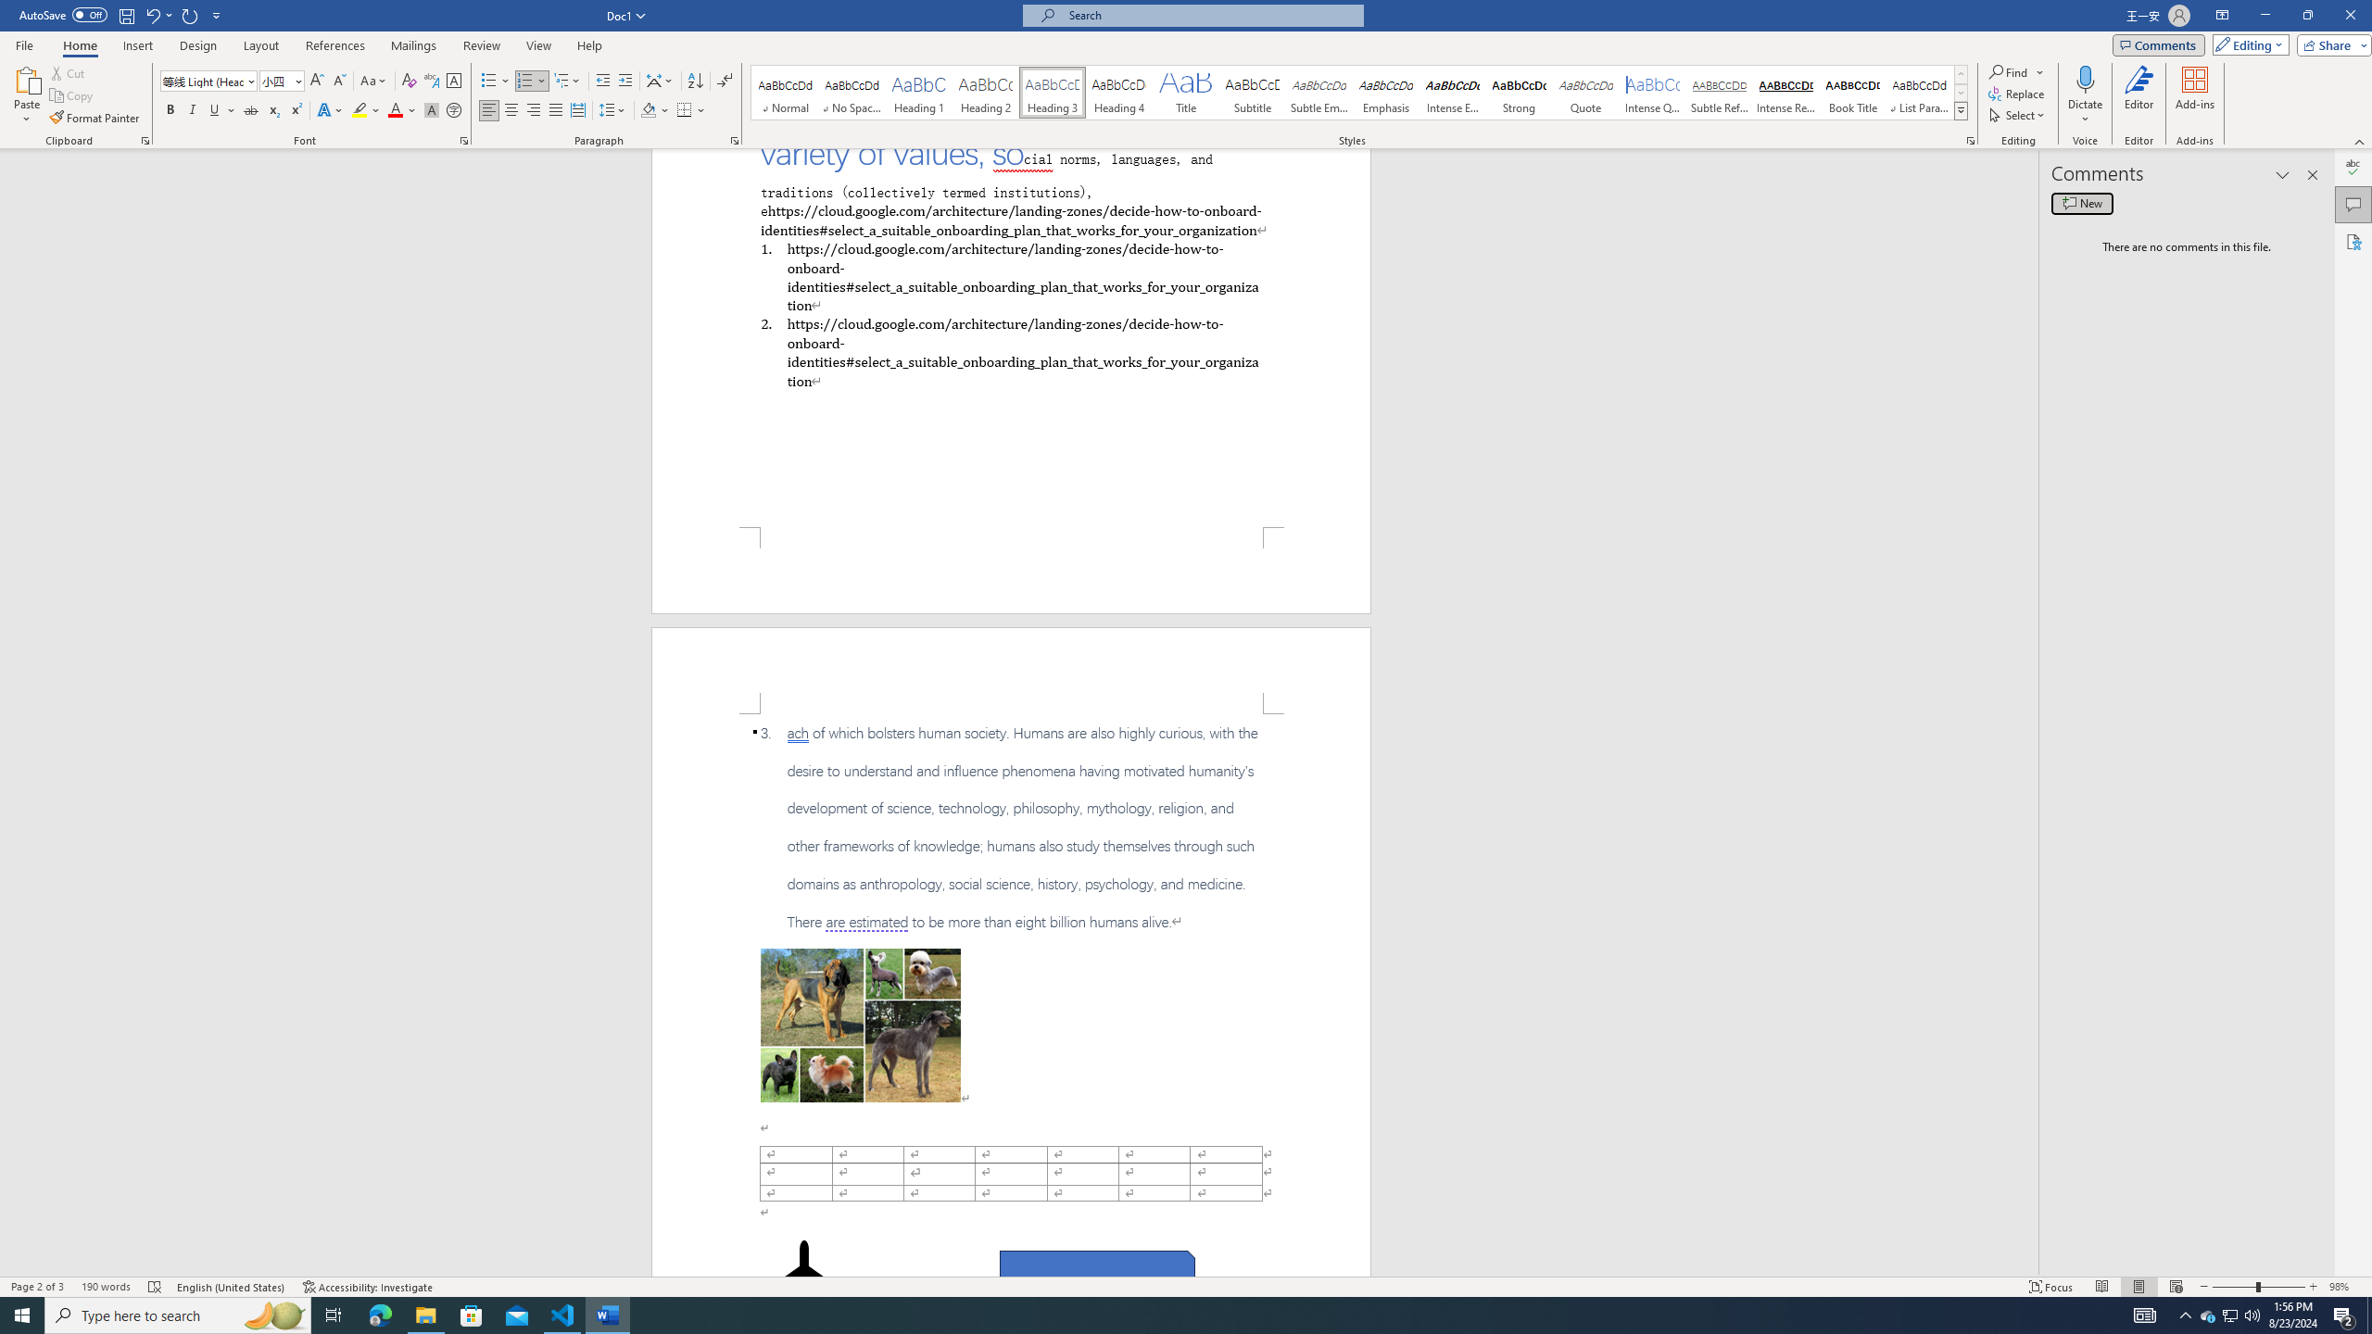 The width and height of the screenshot is (2372, 1334). What do you see at coordinates (604, 82) in the screenshot?
I see `Decrease Indent` at bounding box center [604, 82].